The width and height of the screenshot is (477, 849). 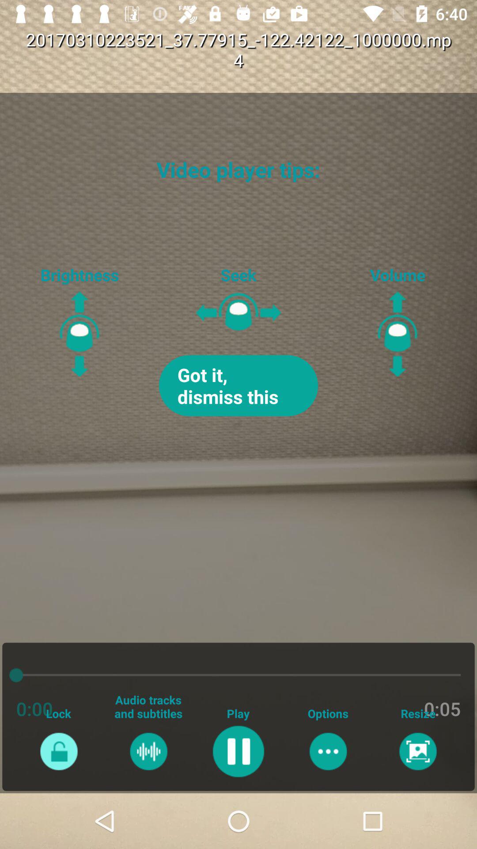 I want to click on go to options, so click(x=328, y=751).